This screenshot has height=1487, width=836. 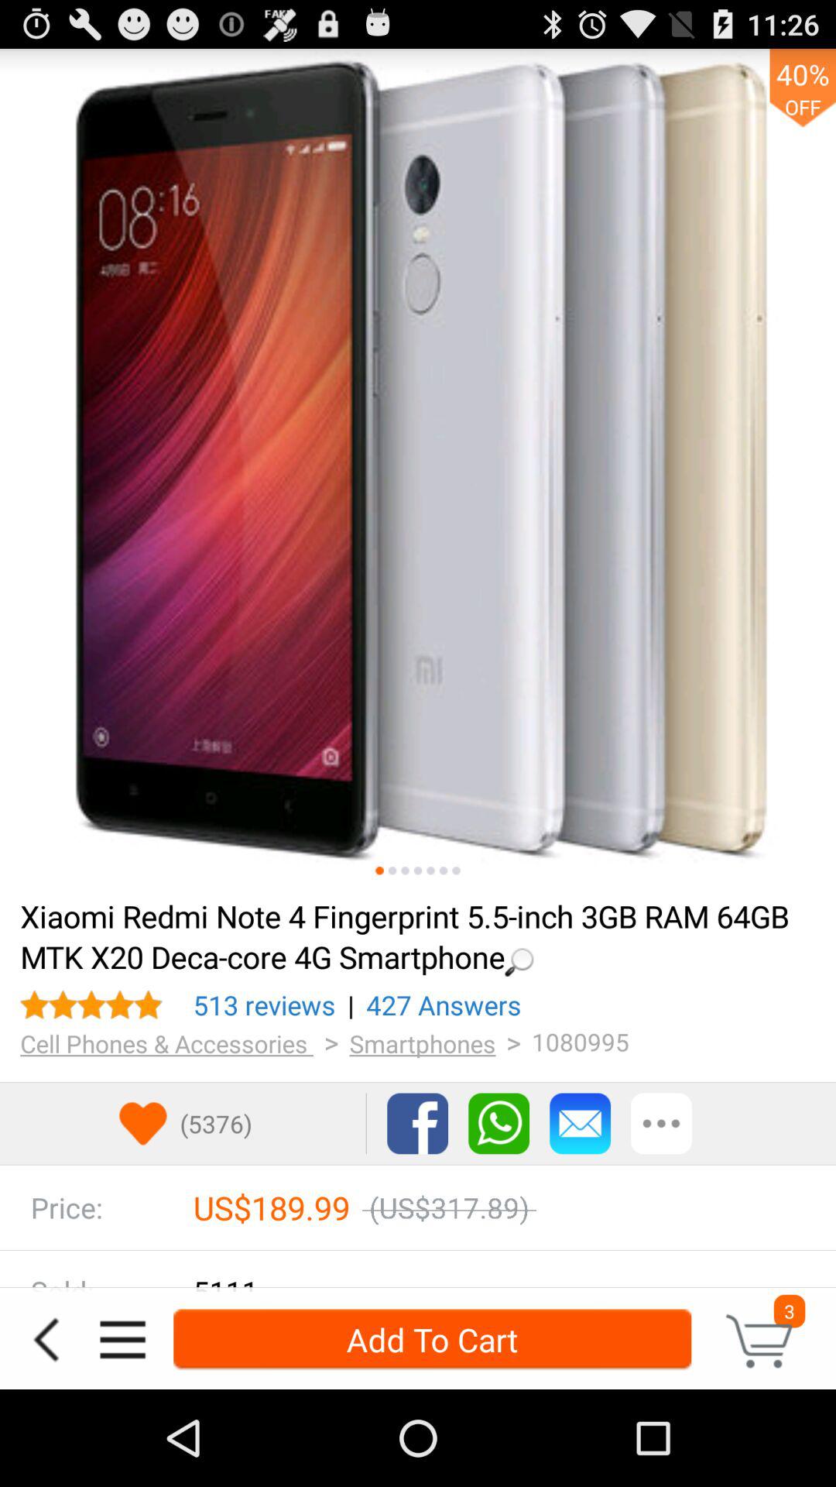 What do you see at coordinates (499, 1123) in the screenshot?
I see `press to contact` at bounding box center [499, 1123].